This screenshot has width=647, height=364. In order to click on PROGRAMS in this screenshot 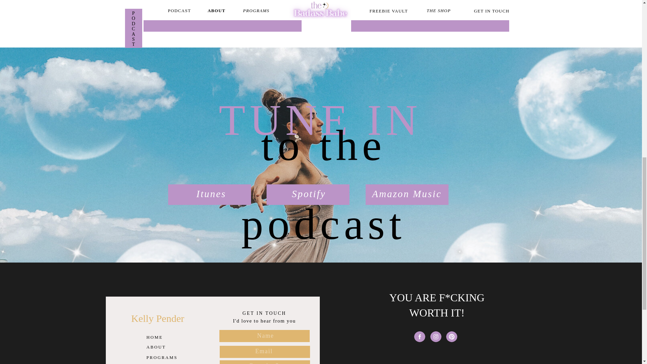, I will do `click(162, 357)`.